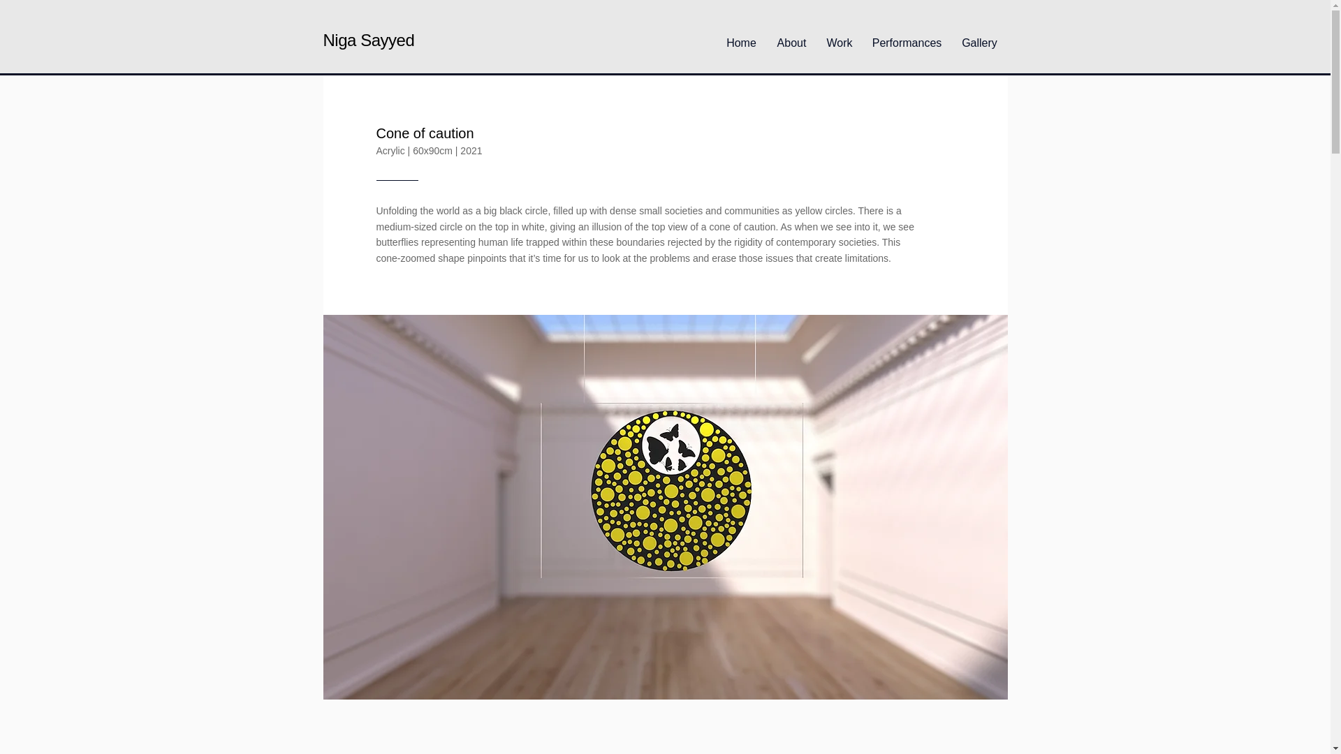  What do you see at coordinates (907, 36) in the screenshot?
I see `Performances` at bounding box center [907, 36].